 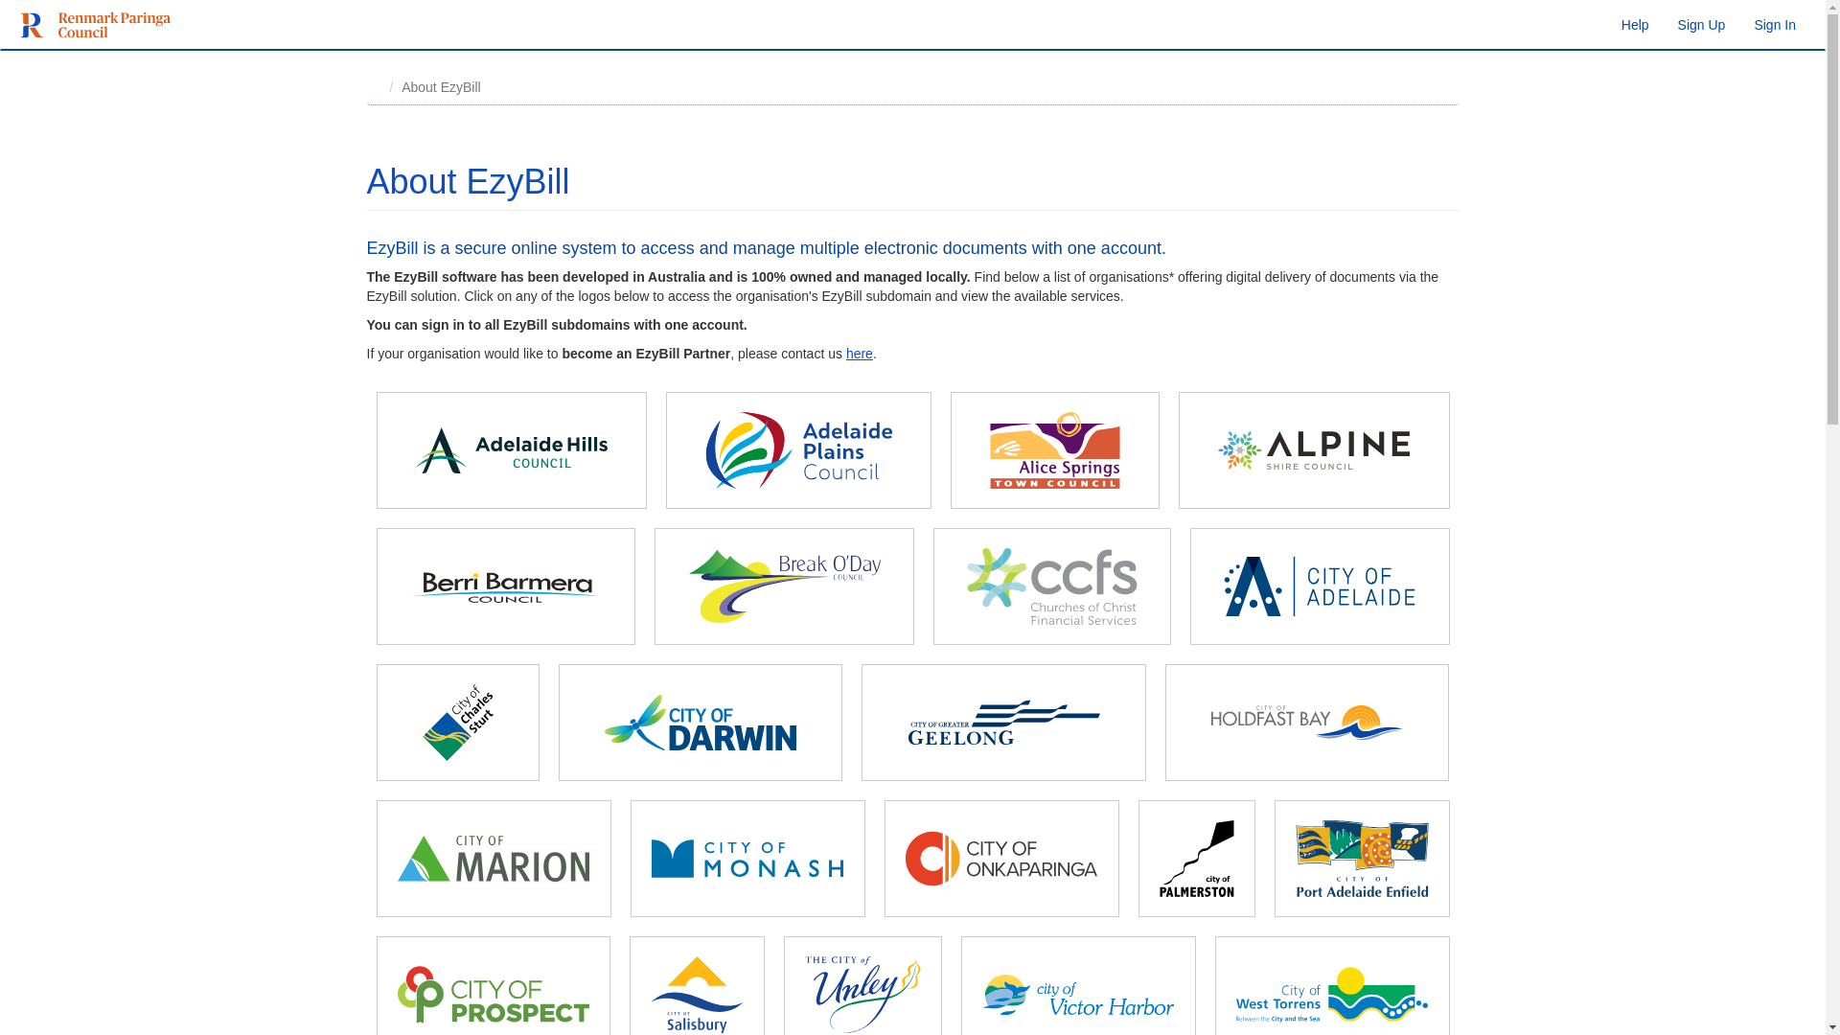 What do you see at coordinates (1635, 25) in the screenshot?
I see `Help` at bounding box center [1635, 25].